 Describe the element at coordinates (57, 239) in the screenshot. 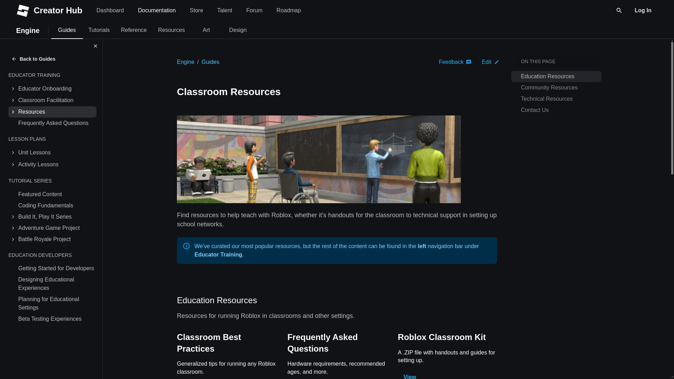

I see `Battle Royale Project` at that location.